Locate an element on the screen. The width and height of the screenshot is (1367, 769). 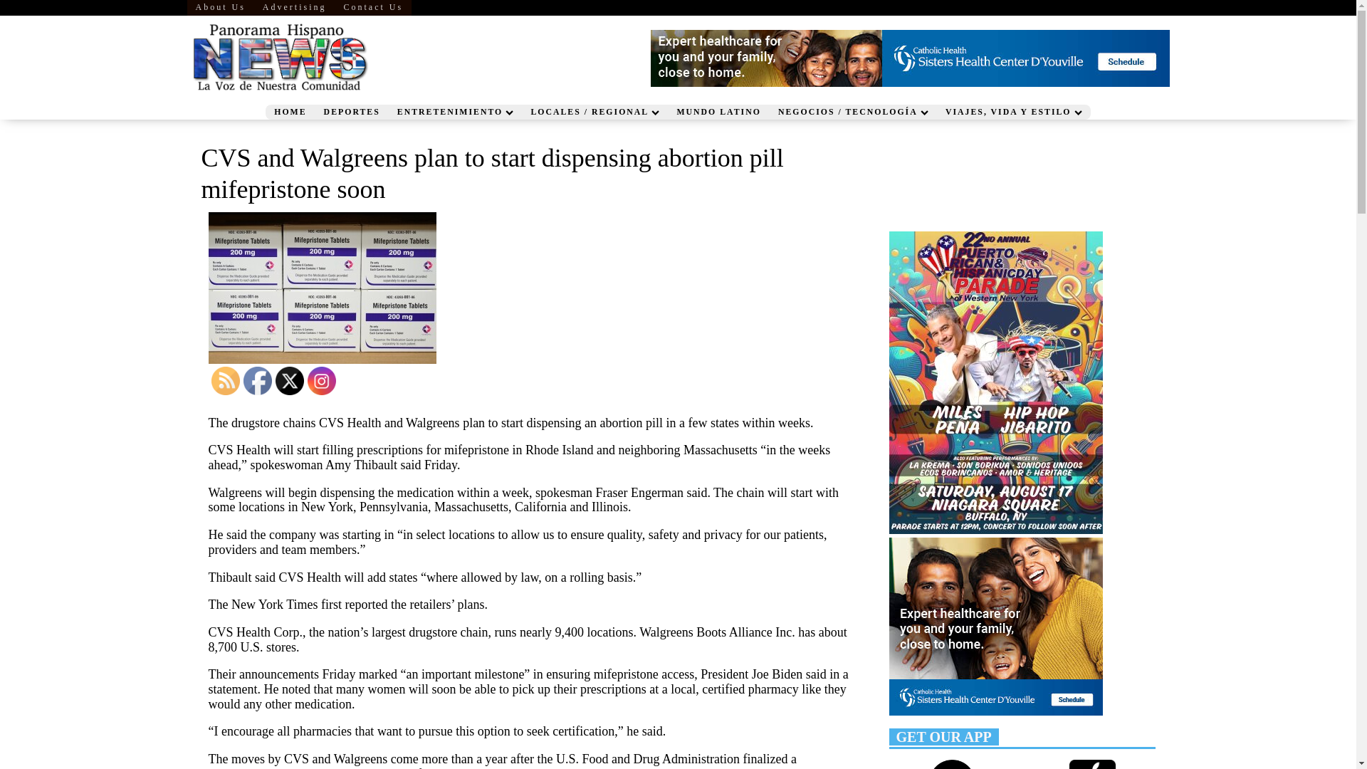
ENTRETENIMIENTO is located at coordinates (455, 112).